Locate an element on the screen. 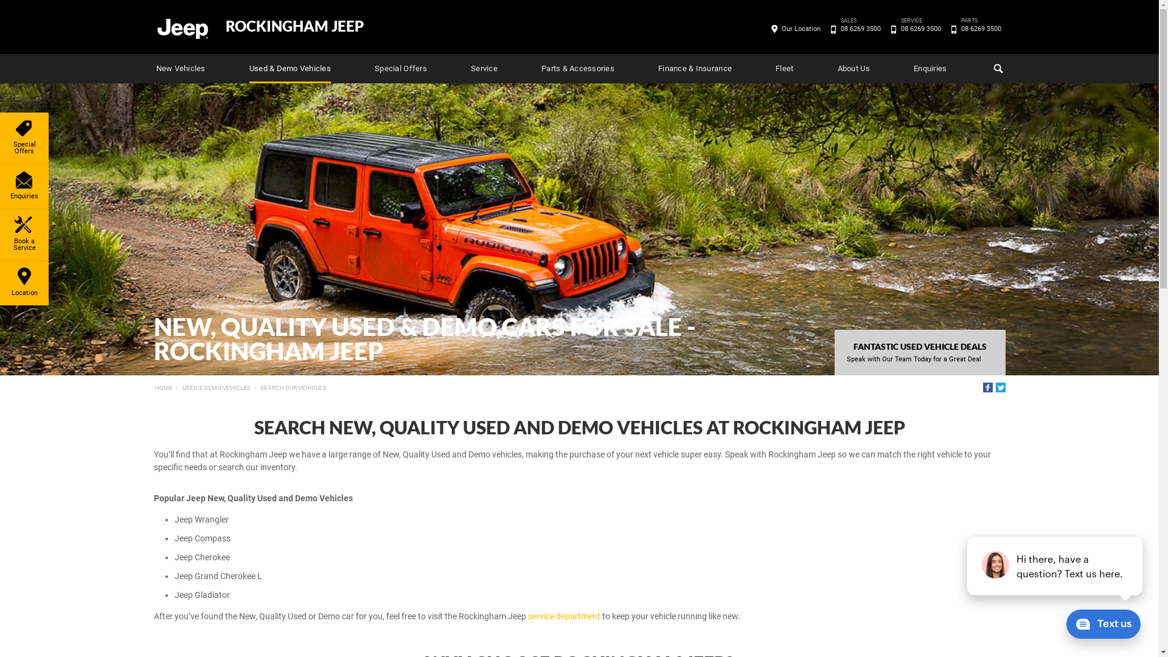 The height and width of the screenshot is (657, 1168). Book a Service is located at coordinates (24, 235).